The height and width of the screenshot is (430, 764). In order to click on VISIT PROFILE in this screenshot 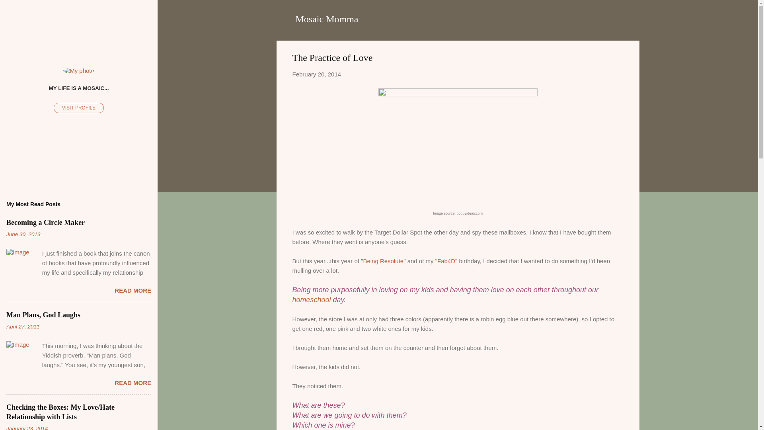, I will do `click(79, 108)`.